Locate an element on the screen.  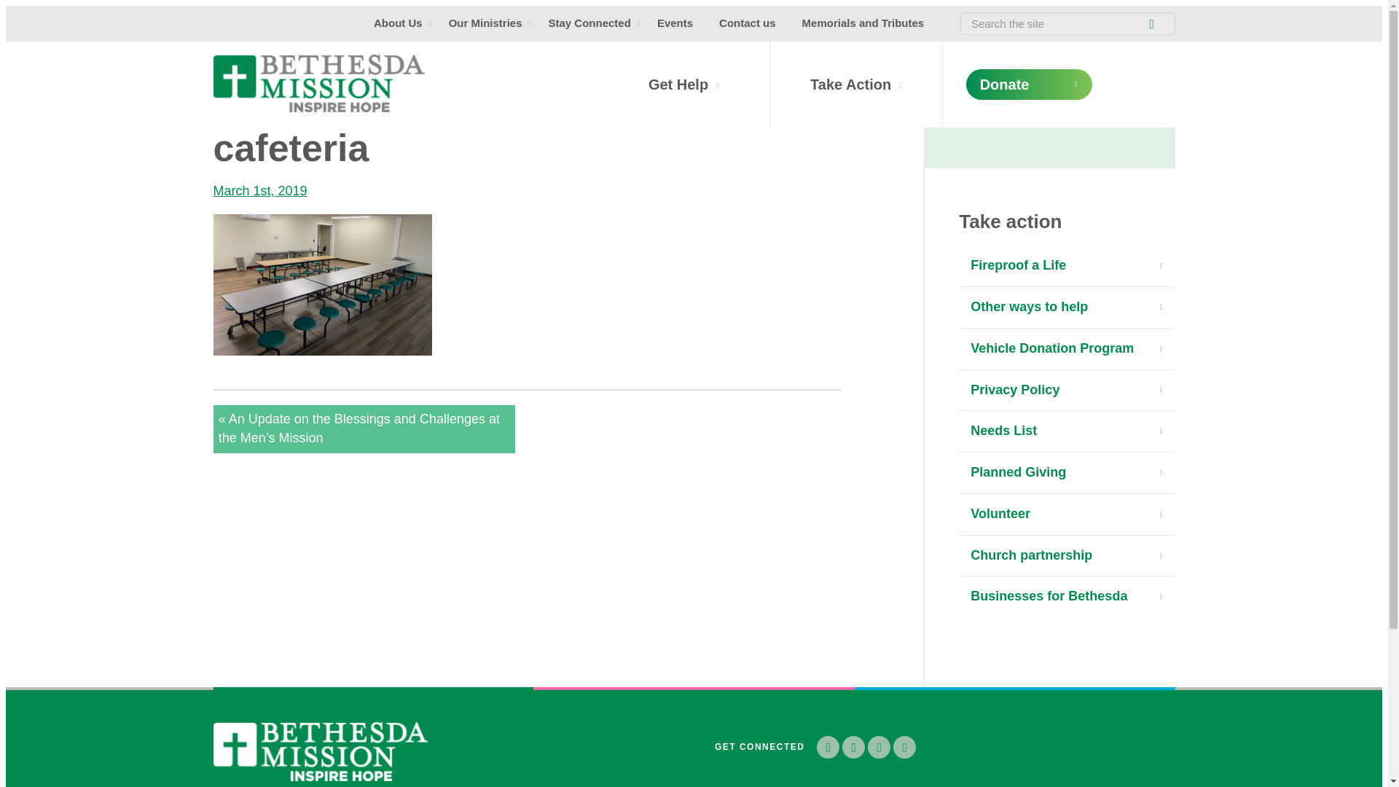
Memorials and Tributes is located at coordinates (863, 23).